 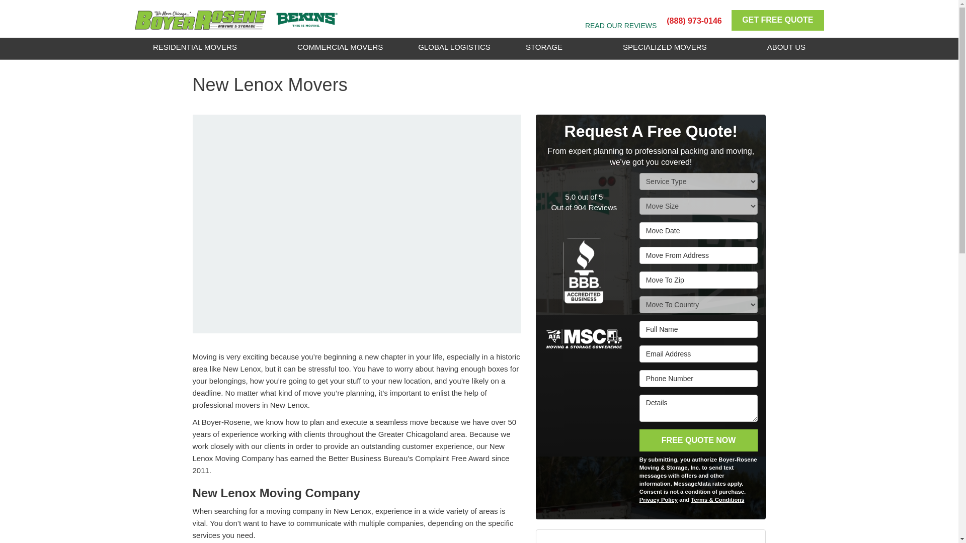 I want to click on RESIDENTIAL MOVERS, so click(x=195, y=47).